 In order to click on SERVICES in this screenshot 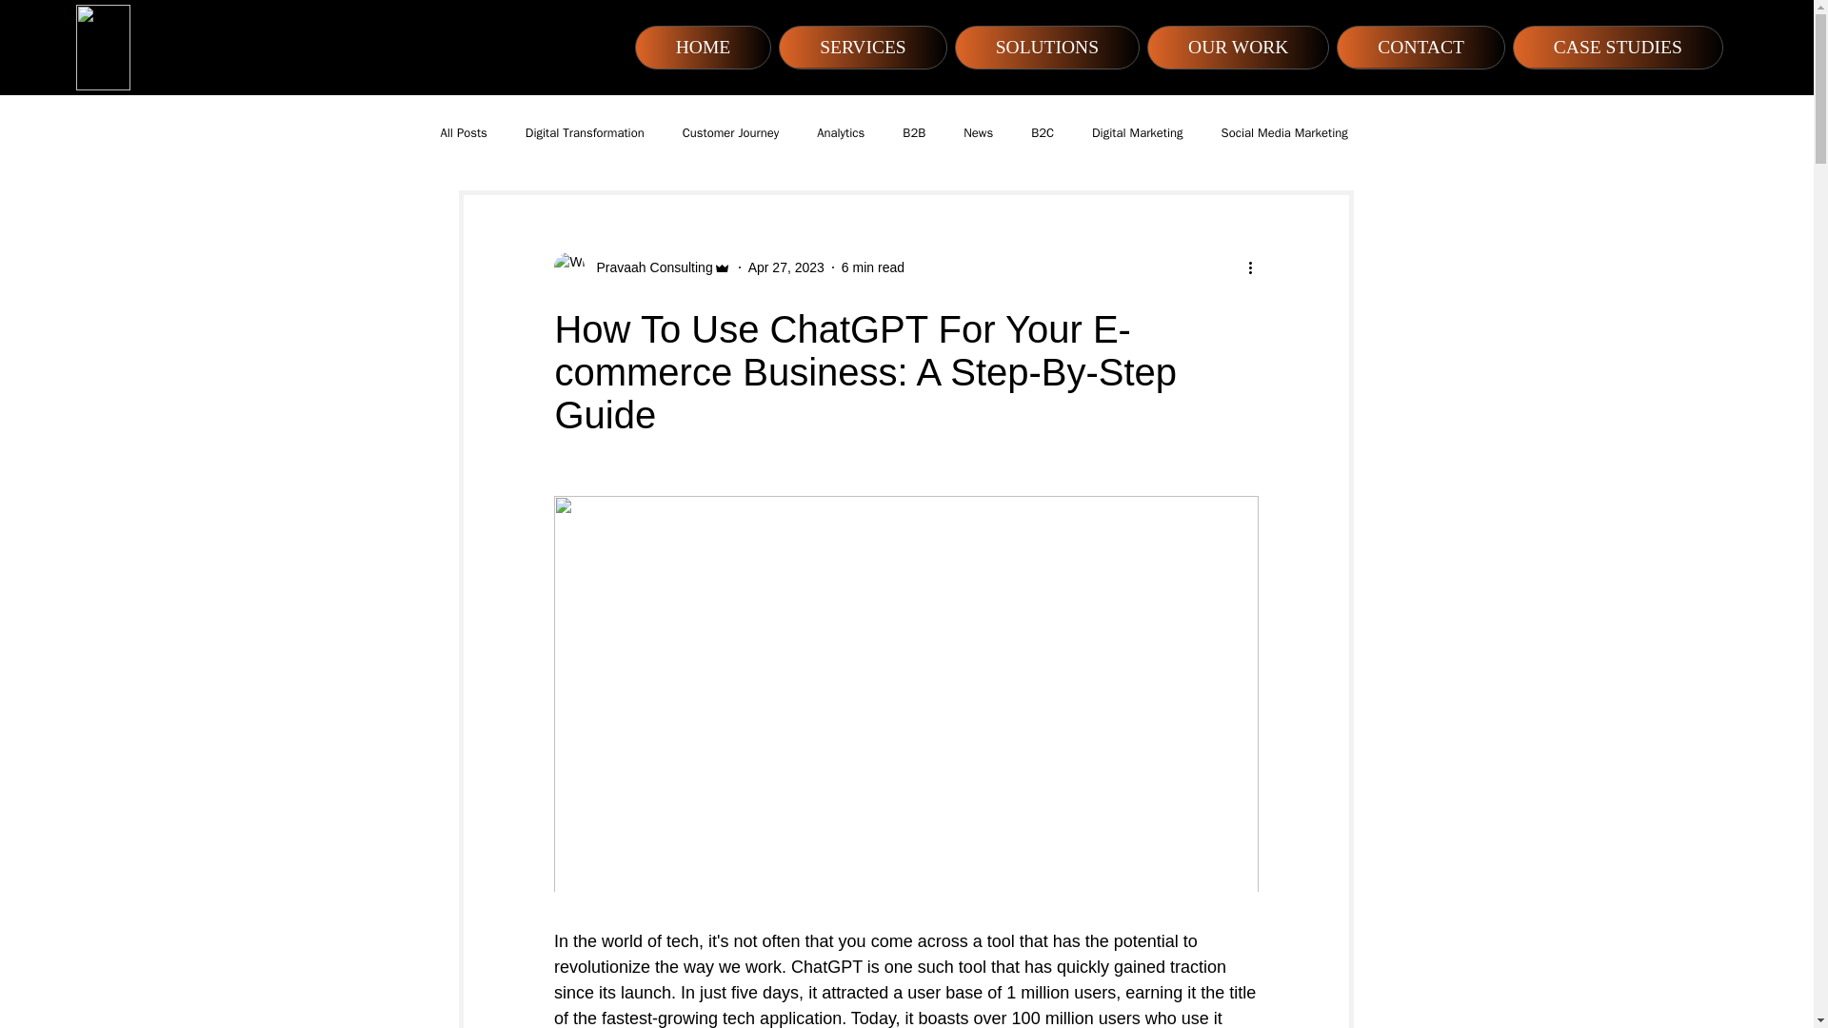, I will do `click(863, 48)`.